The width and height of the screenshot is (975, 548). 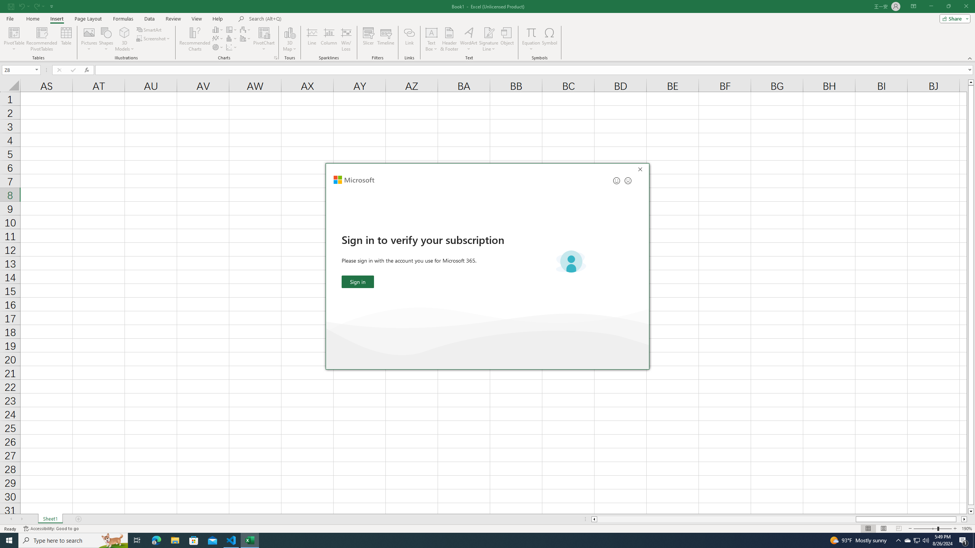 What do you see at coordinates (346, 39) in the screenshot?
I see `Win/Loss` at bounding box center [346, 39].